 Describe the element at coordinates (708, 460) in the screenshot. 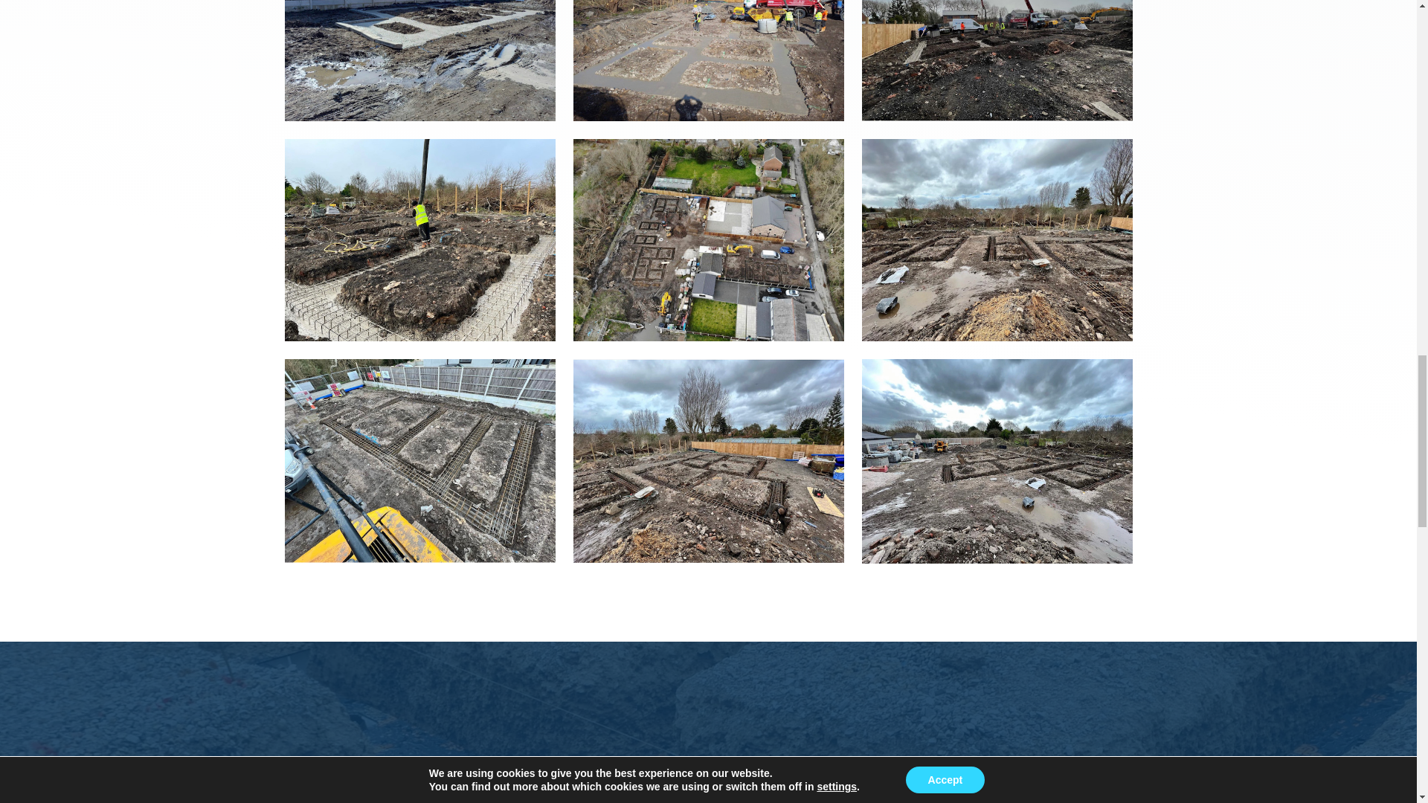

I see `4 New build houses and garages in Blackpool 8` at that location.